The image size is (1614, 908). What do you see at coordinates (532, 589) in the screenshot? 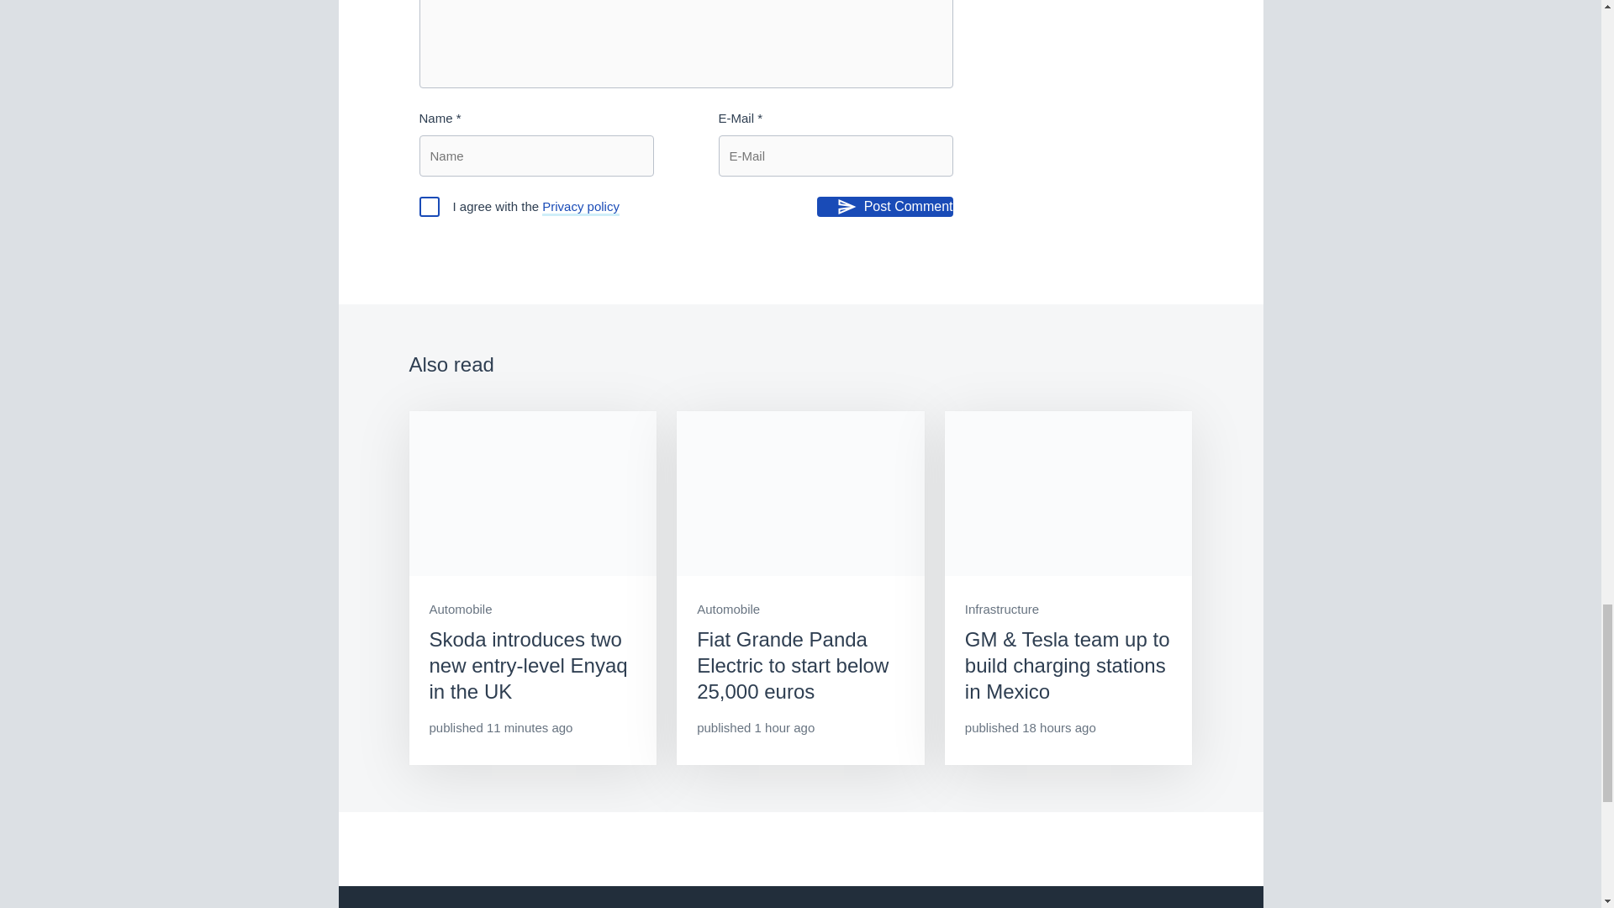
I see `Skoda introduces two new entry-level Enyaq in the UK` at bounding box center [532, 589].